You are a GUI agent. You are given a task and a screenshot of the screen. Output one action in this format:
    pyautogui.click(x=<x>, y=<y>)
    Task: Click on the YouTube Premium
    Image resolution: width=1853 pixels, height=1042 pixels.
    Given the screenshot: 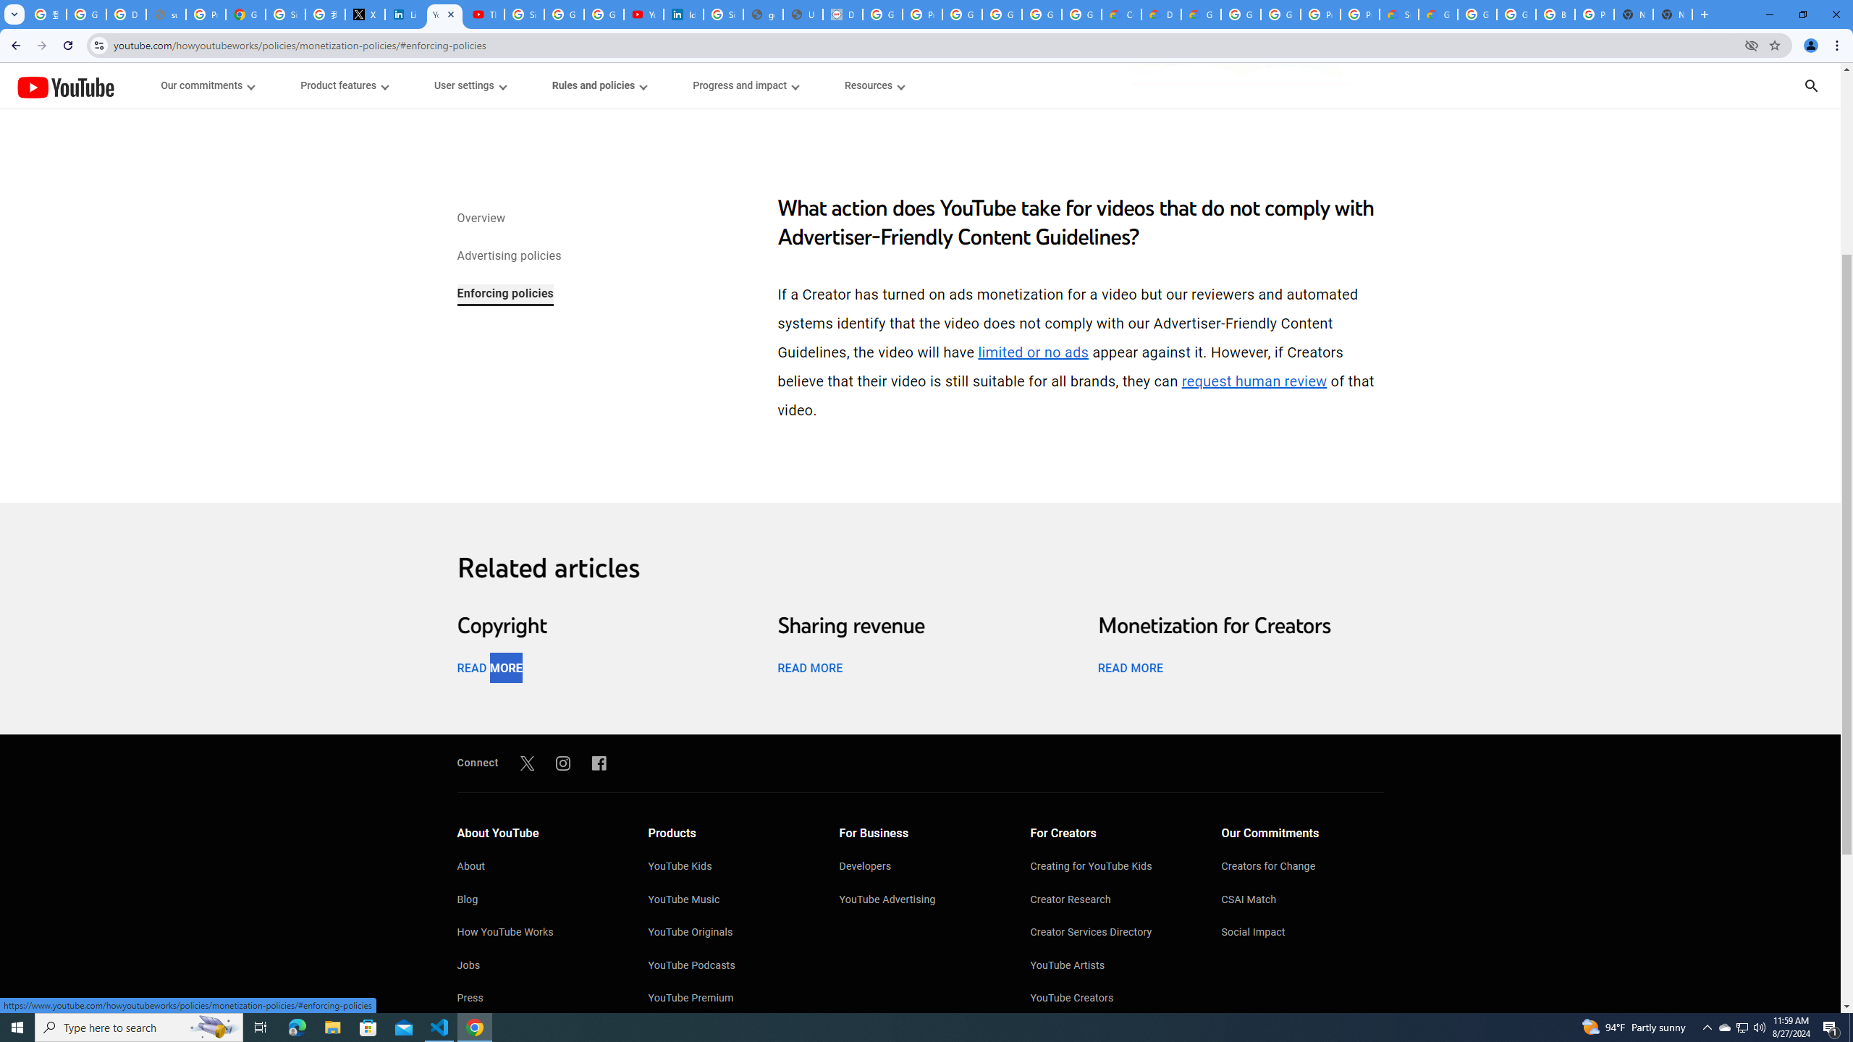 What is the action you would take?
    pyautogui.click(x=730, y=999)
    